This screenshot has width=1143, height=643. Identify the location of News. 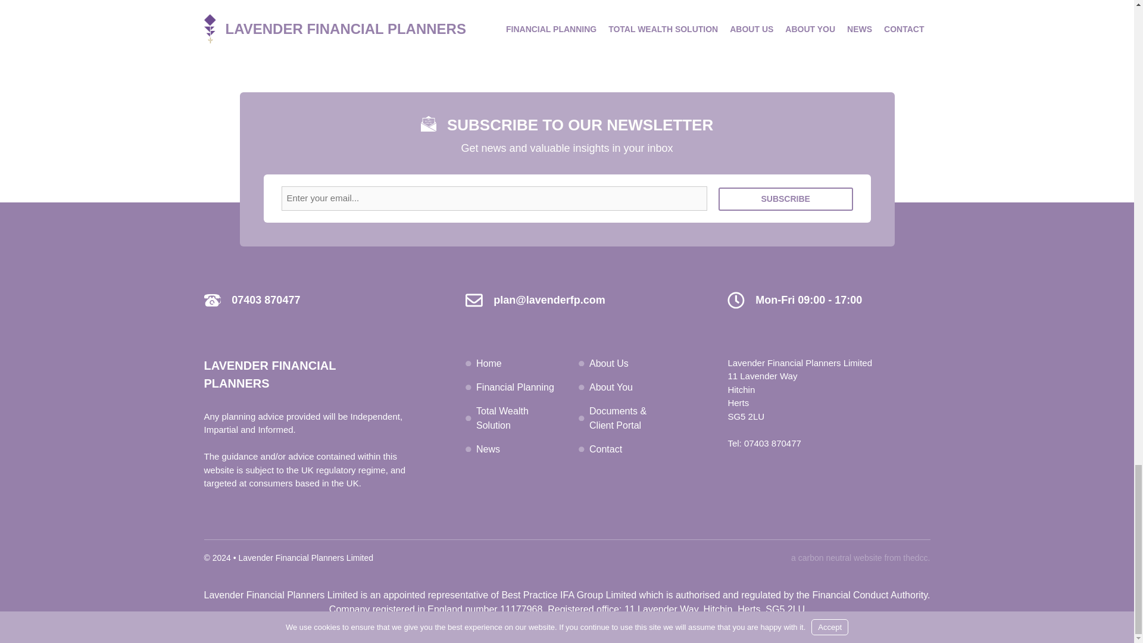
(488, 449).